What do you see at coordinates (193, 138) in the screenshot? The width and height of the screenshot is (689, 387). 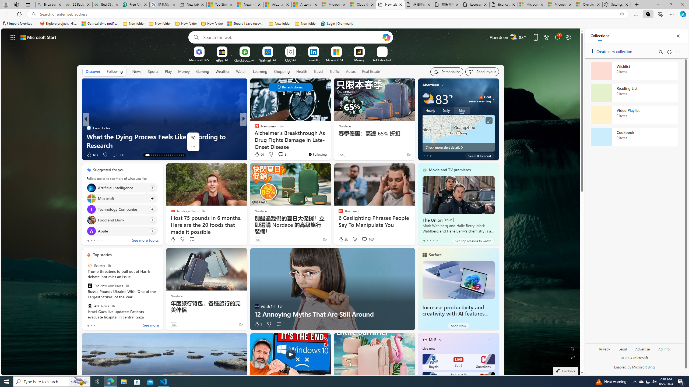 I see `Hide menu` at bounding box center [193, 138].